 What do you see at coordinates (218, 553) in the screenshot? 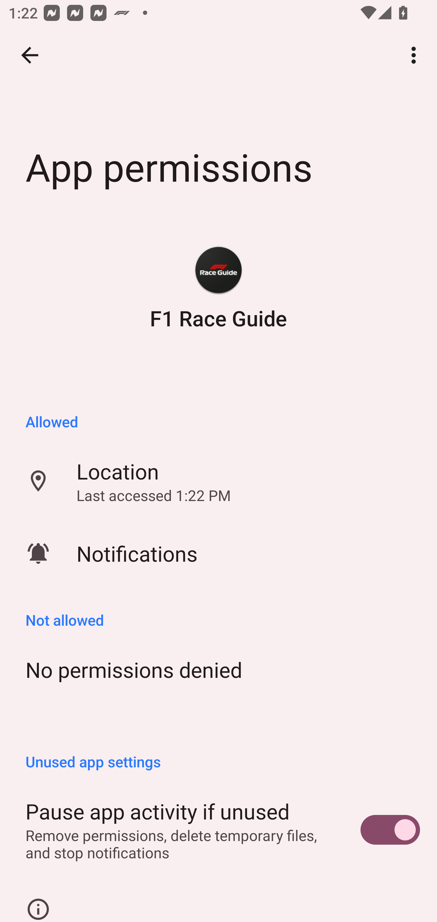
I see `Notifications` at bounding box center [218, 553].